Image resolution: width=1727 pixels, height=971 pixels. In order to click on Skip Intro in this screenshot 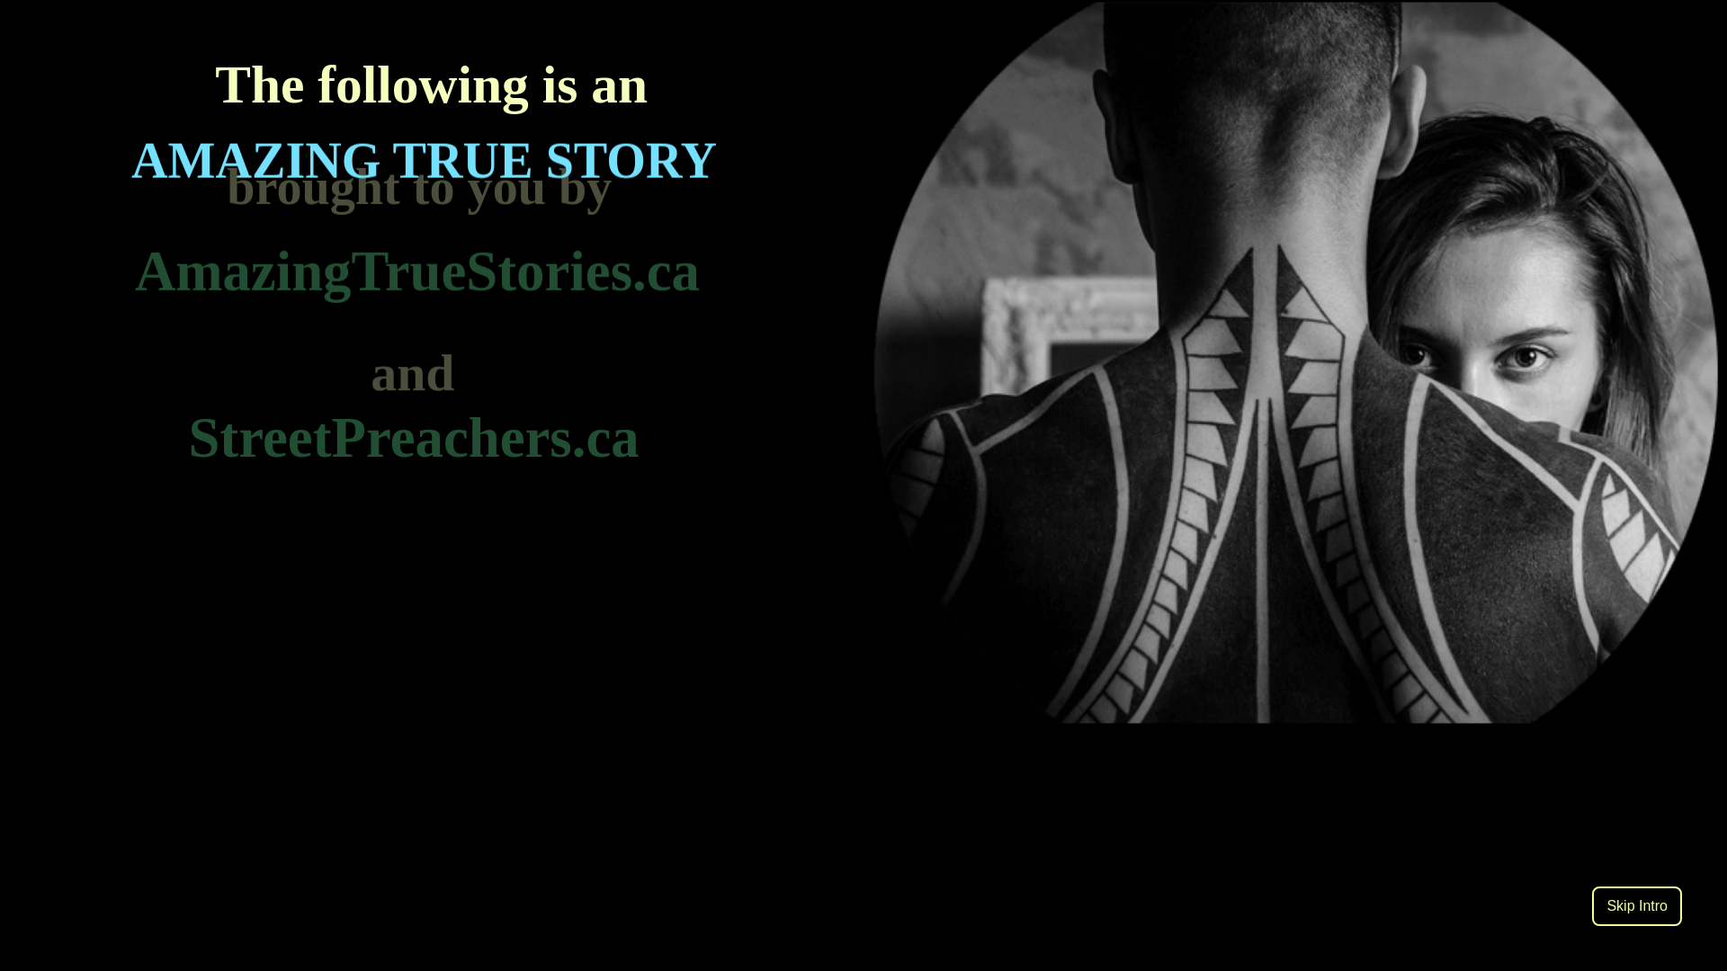, I will do `click(1637, 906)`.